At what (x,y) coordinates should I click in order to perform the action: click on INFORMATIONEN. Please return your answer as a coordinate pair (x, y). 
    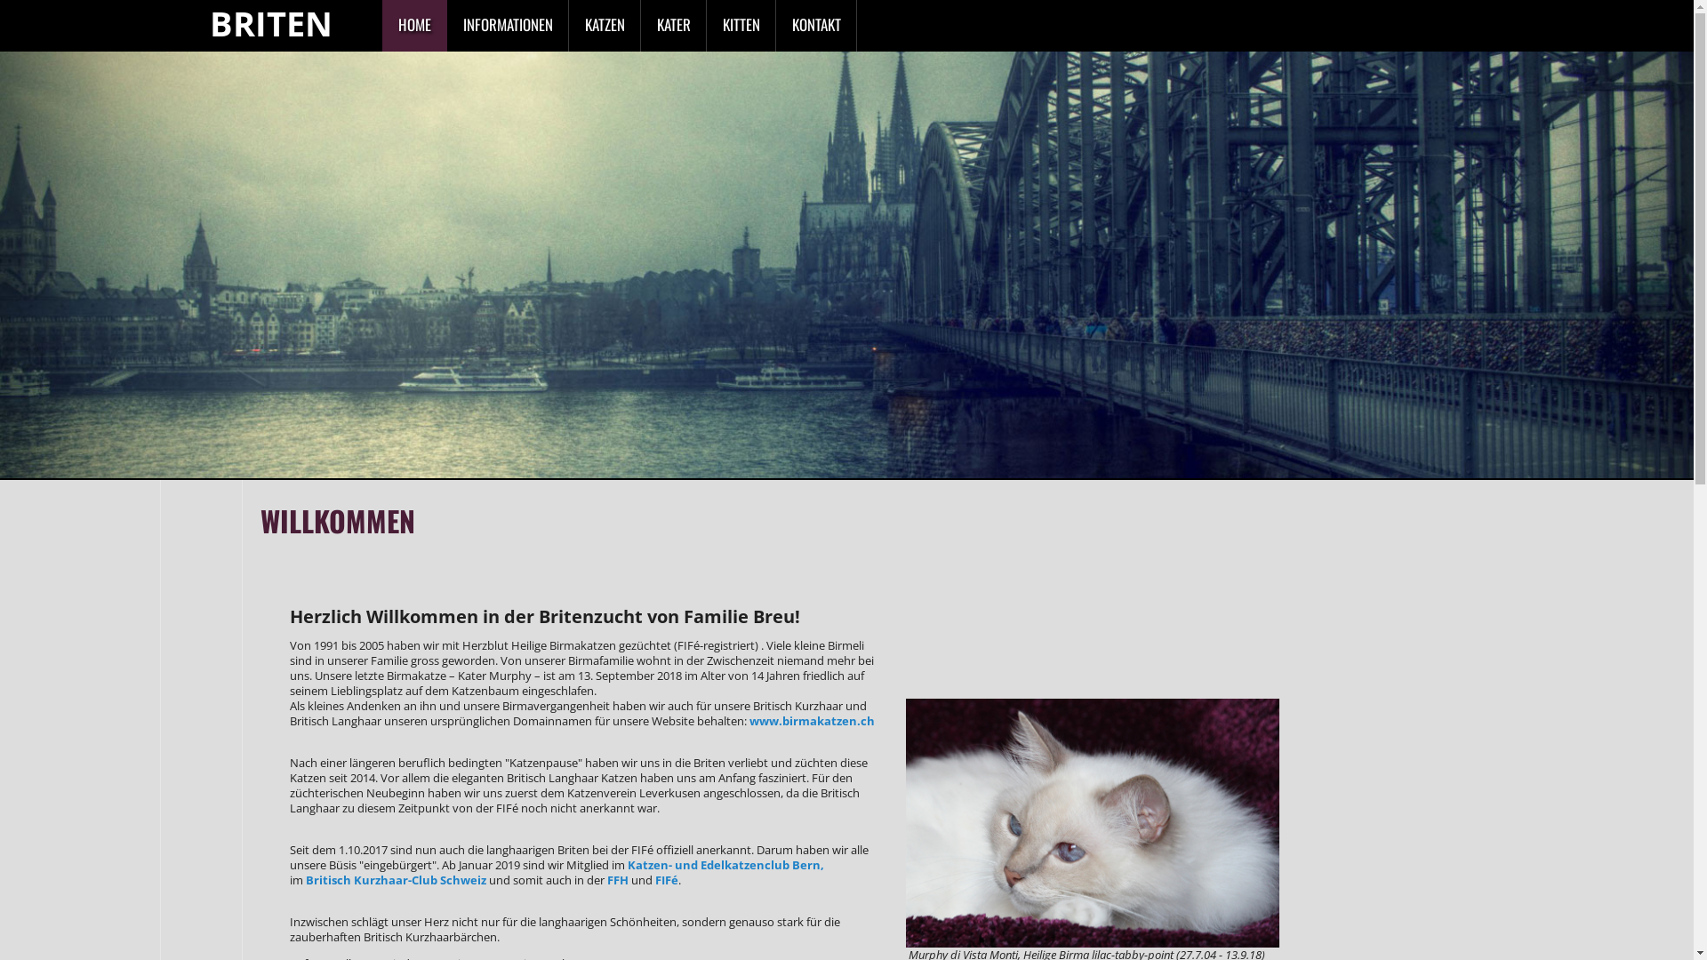
    Looking at the image, I should click on (509, 26).